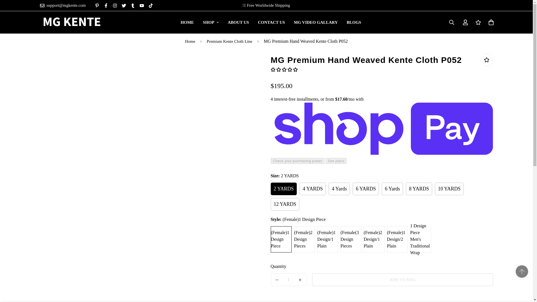 The height and width of the screenshot is (302, 537). Describe the element at coordinates (271, 22) in the screenshot. I see `12 YARDS` at that location.